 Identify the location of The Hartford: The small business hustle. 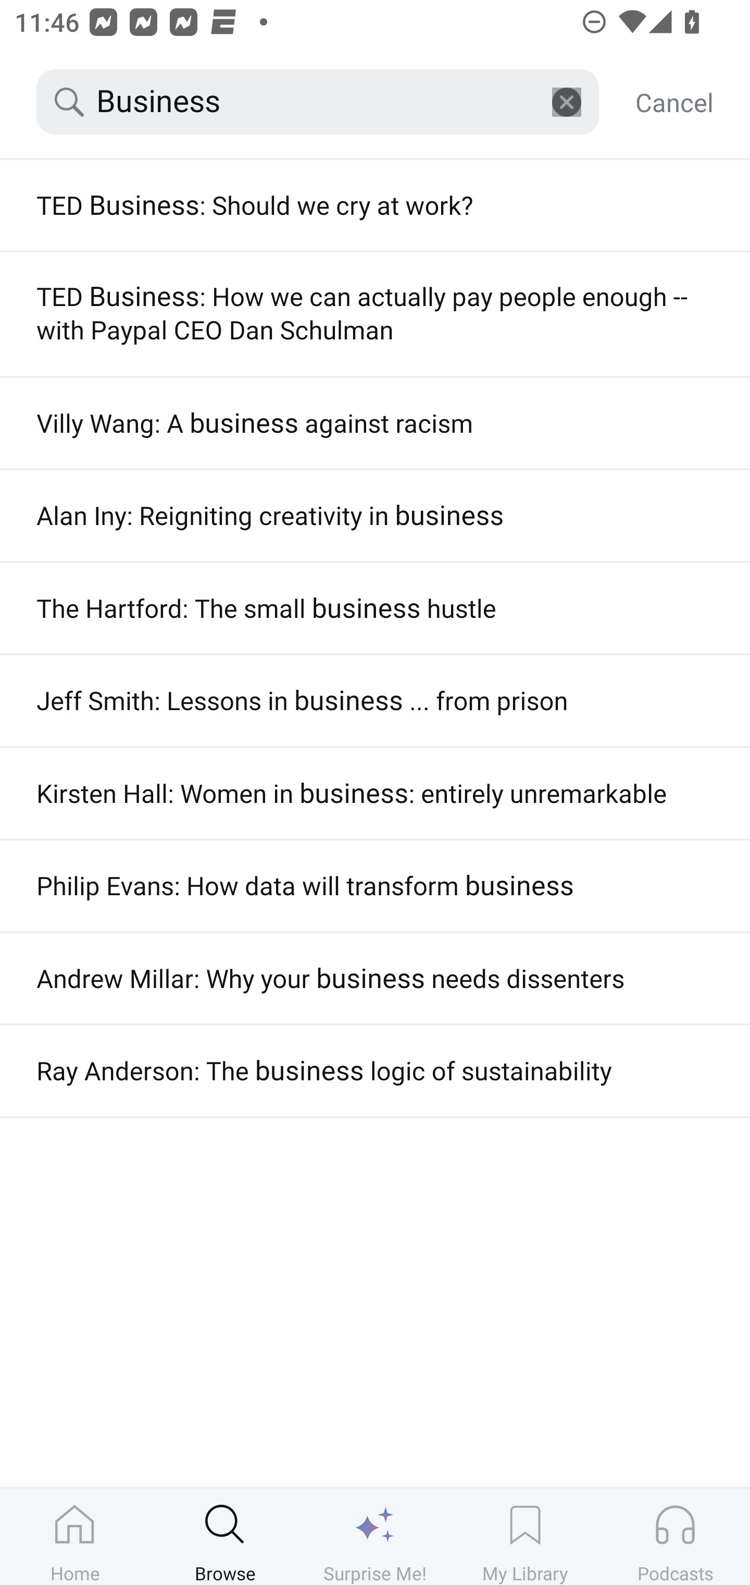
(375, 608).